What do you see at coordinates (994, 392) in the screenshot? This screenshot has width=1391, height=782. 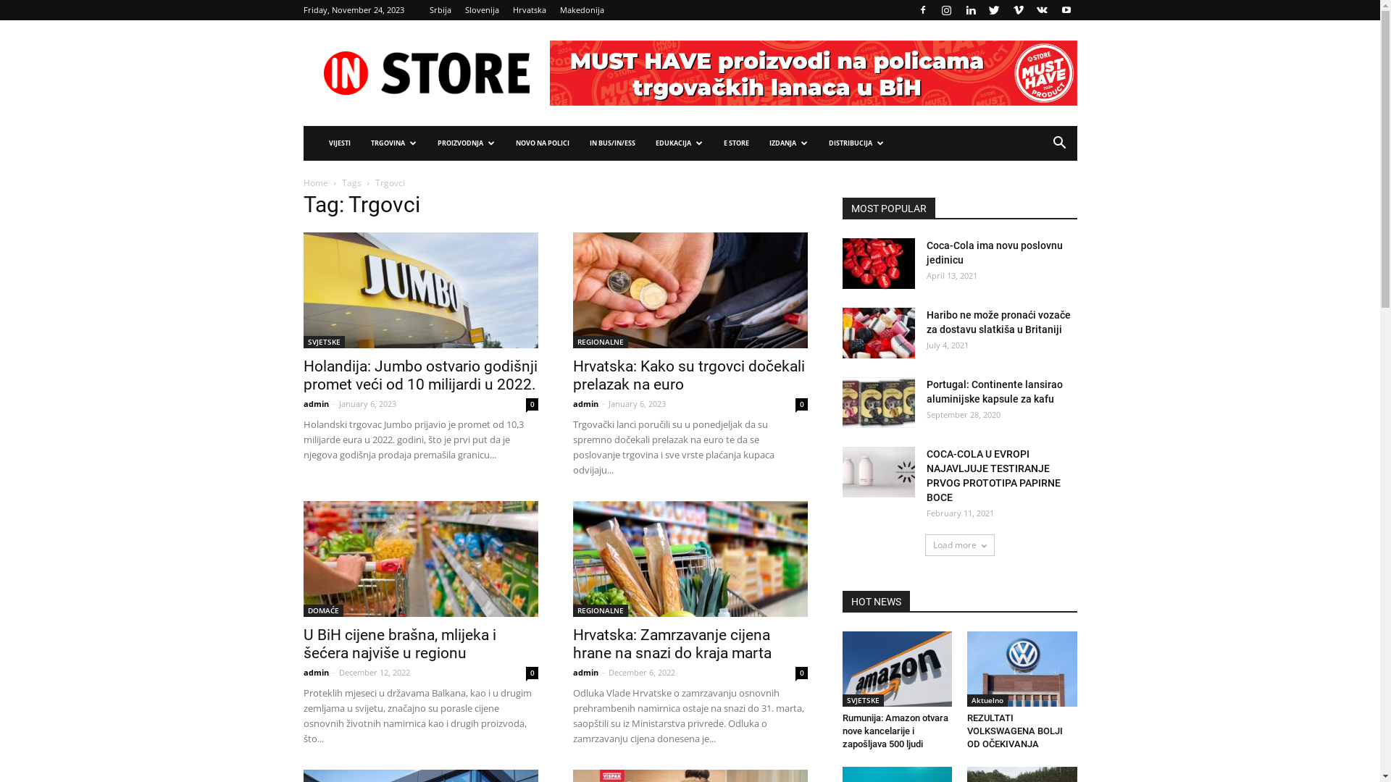 I see `Portugal: Continente lansirao aluminijske kapsule za kafu` at bounding box center [994, 392].